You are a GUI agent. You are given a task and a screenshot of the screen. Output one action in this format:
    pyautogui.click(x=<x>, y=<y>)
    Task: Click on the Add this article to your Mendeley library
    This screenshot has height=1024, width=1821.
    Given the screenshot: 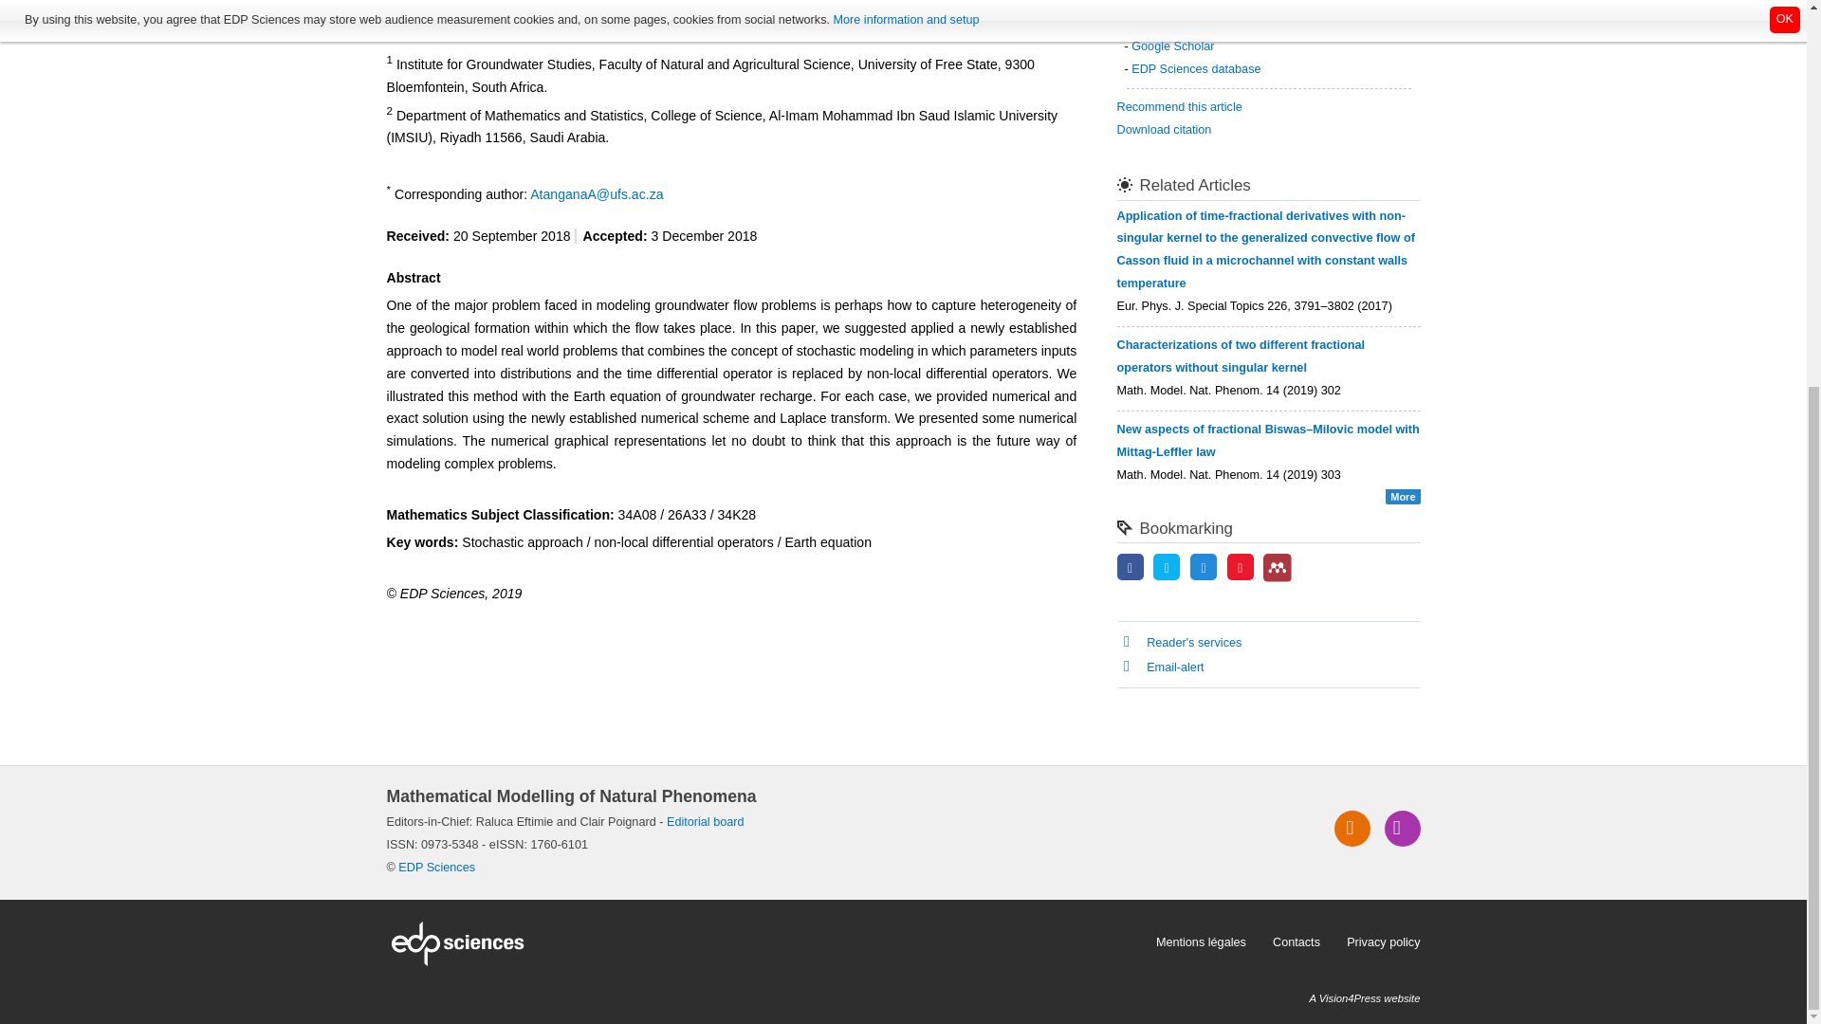 What is the action you would take?
    pyautogui.click(x=1277, y=577)
    